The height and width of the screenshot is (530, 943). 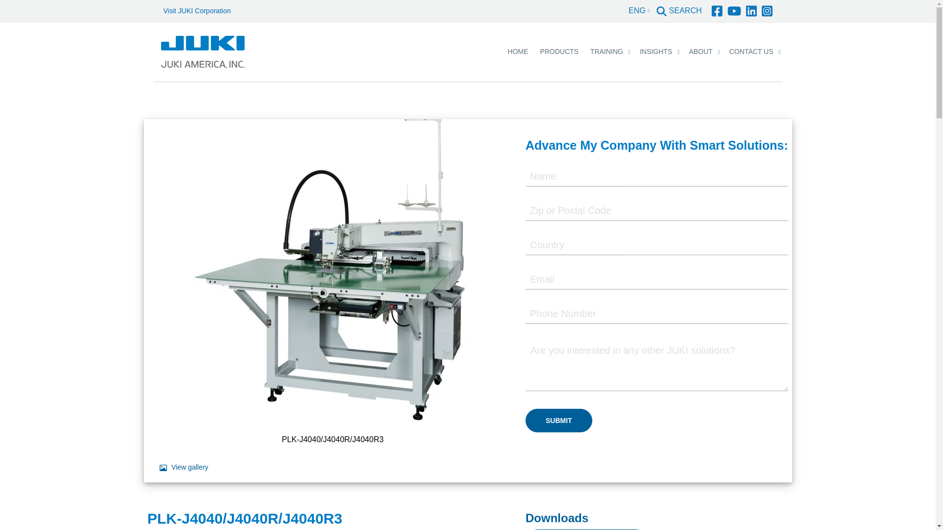 I want to click on View gallery, so click(x=184, y=467).